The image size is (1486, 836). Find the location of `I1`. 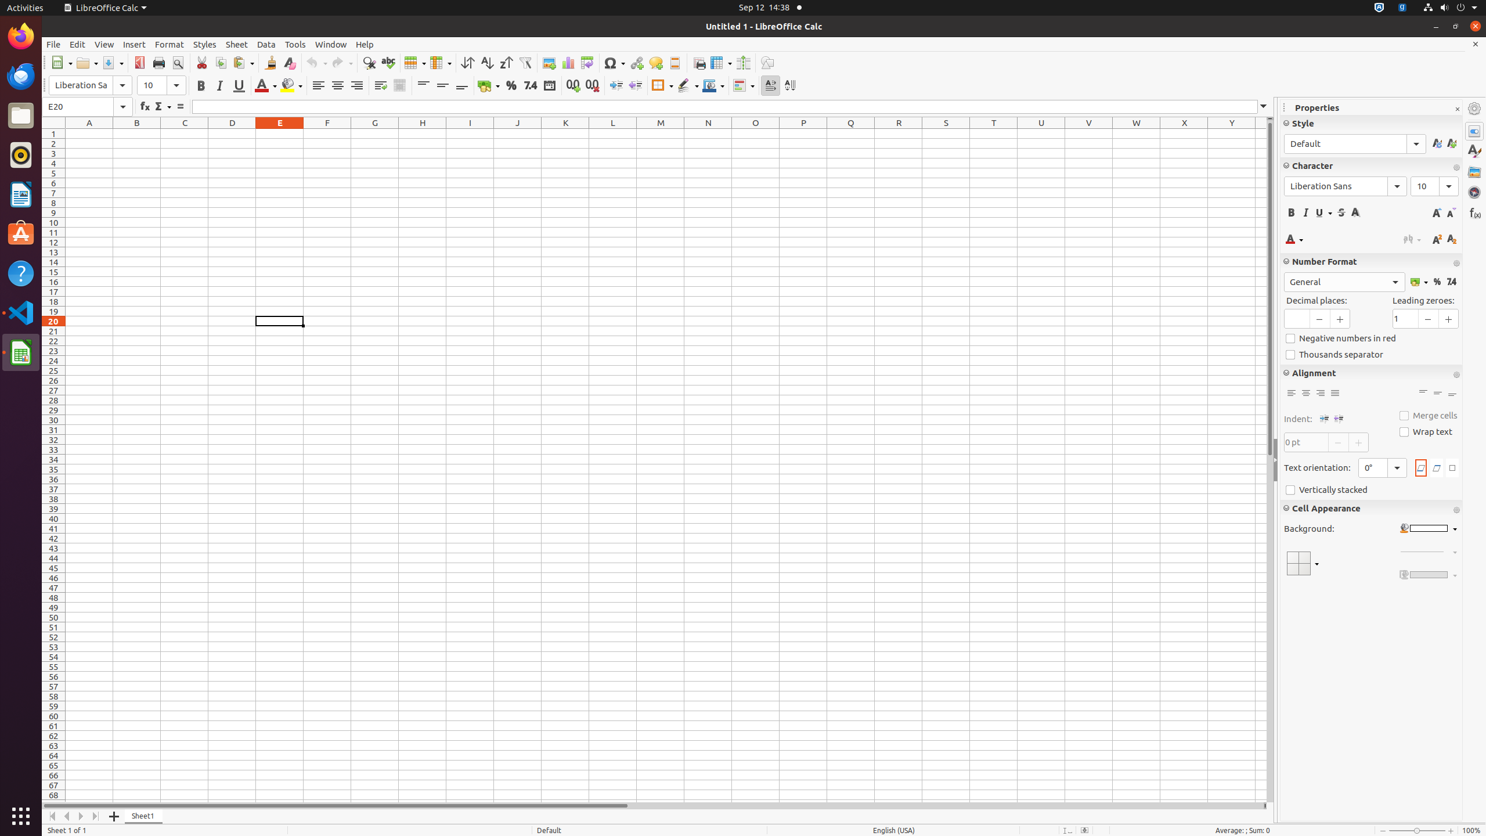

I1 is located at coordinates (470, 134).